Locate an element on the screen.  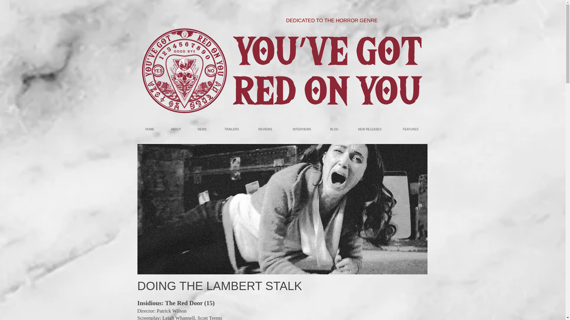
ABOUT is located at coordinates (176, 129).